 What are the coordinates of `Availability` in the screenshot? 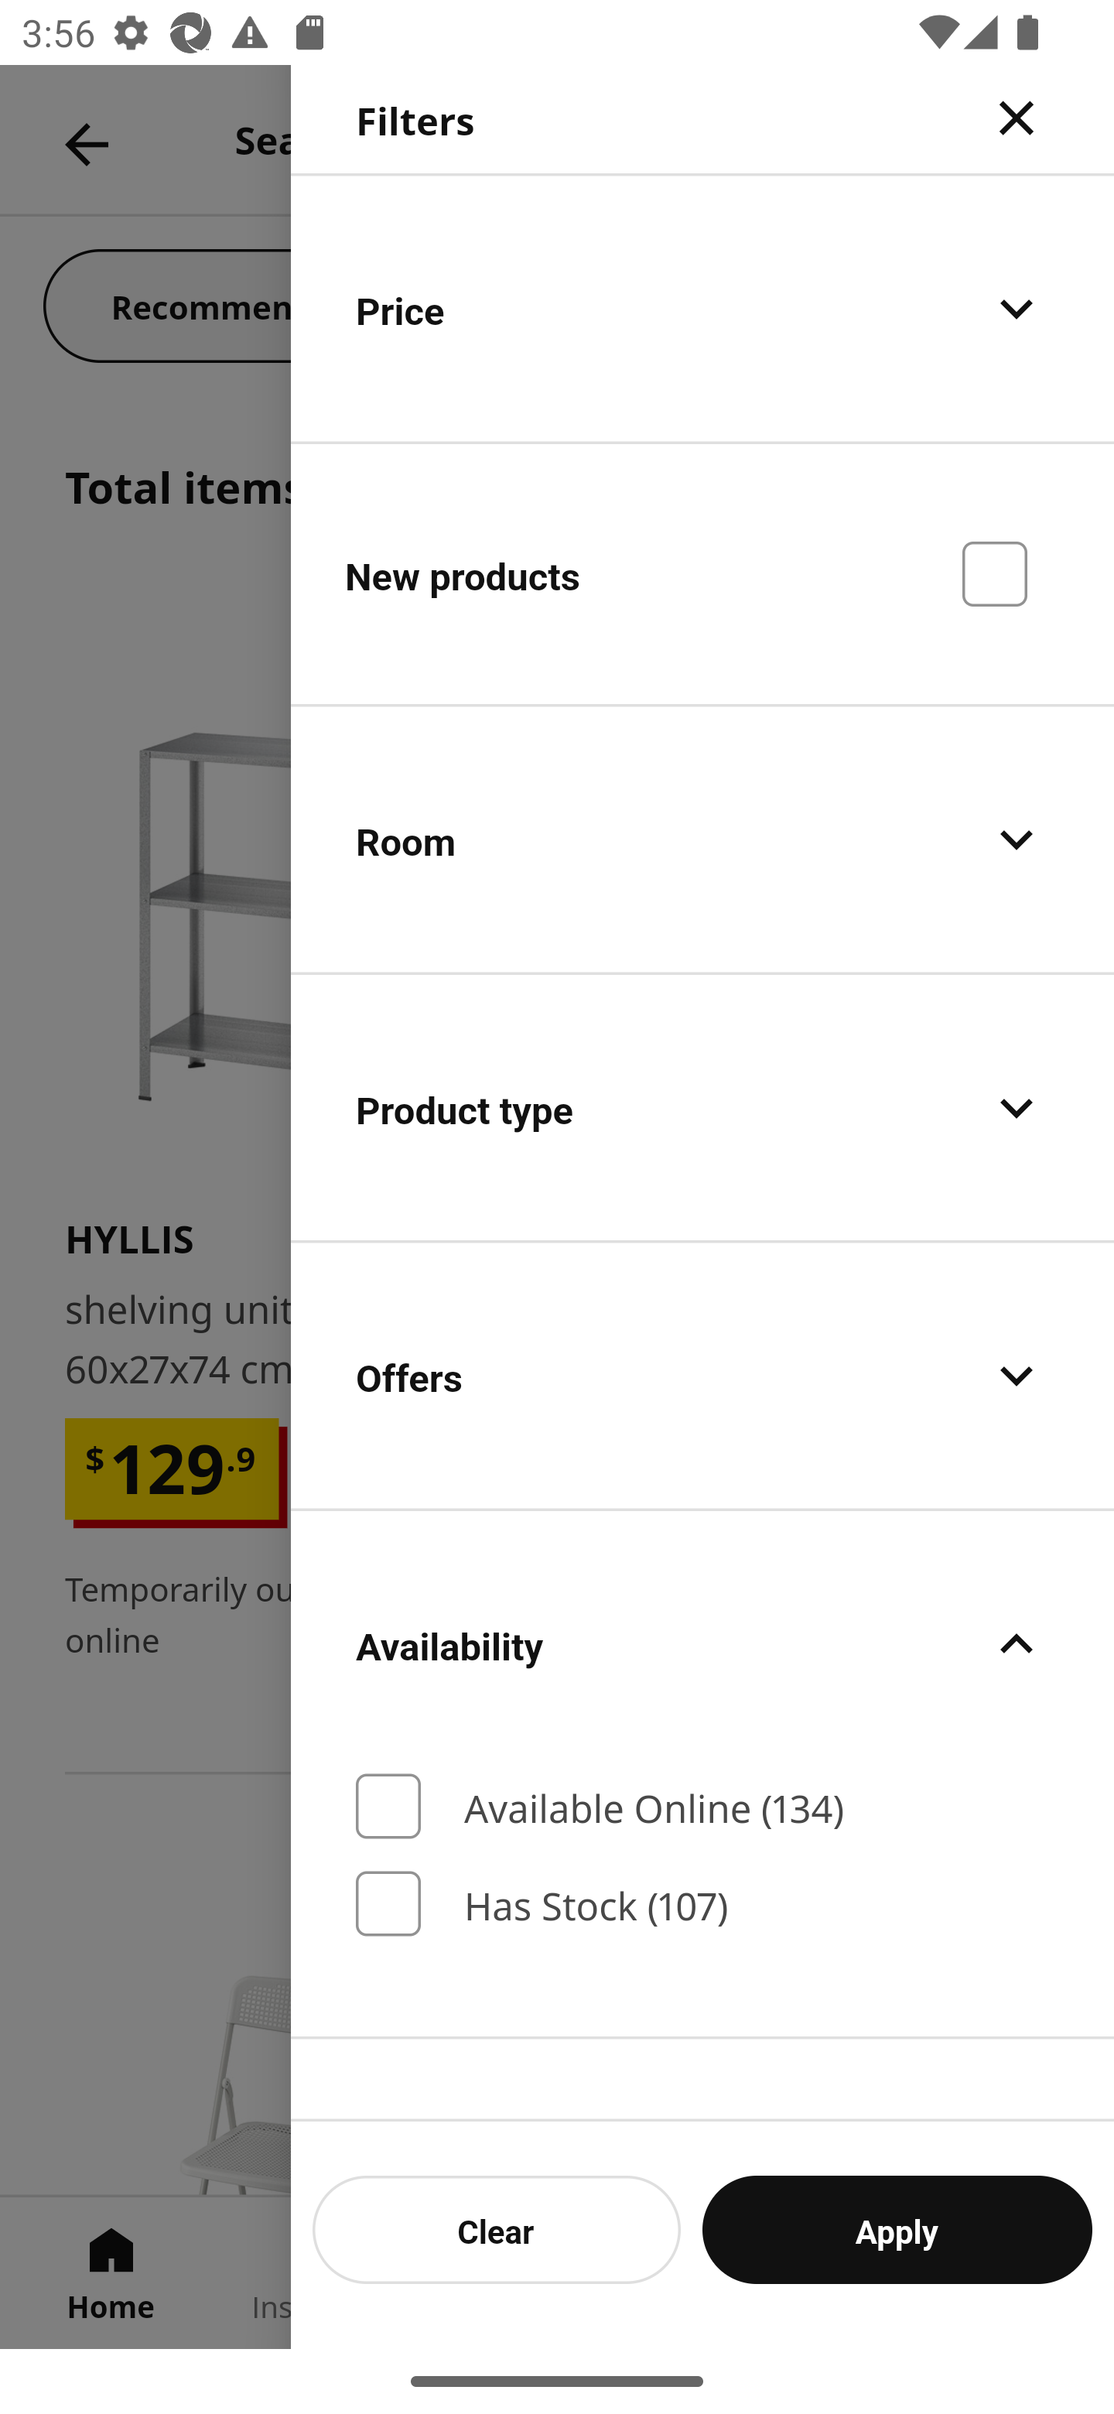 It's located at (702, 1643).